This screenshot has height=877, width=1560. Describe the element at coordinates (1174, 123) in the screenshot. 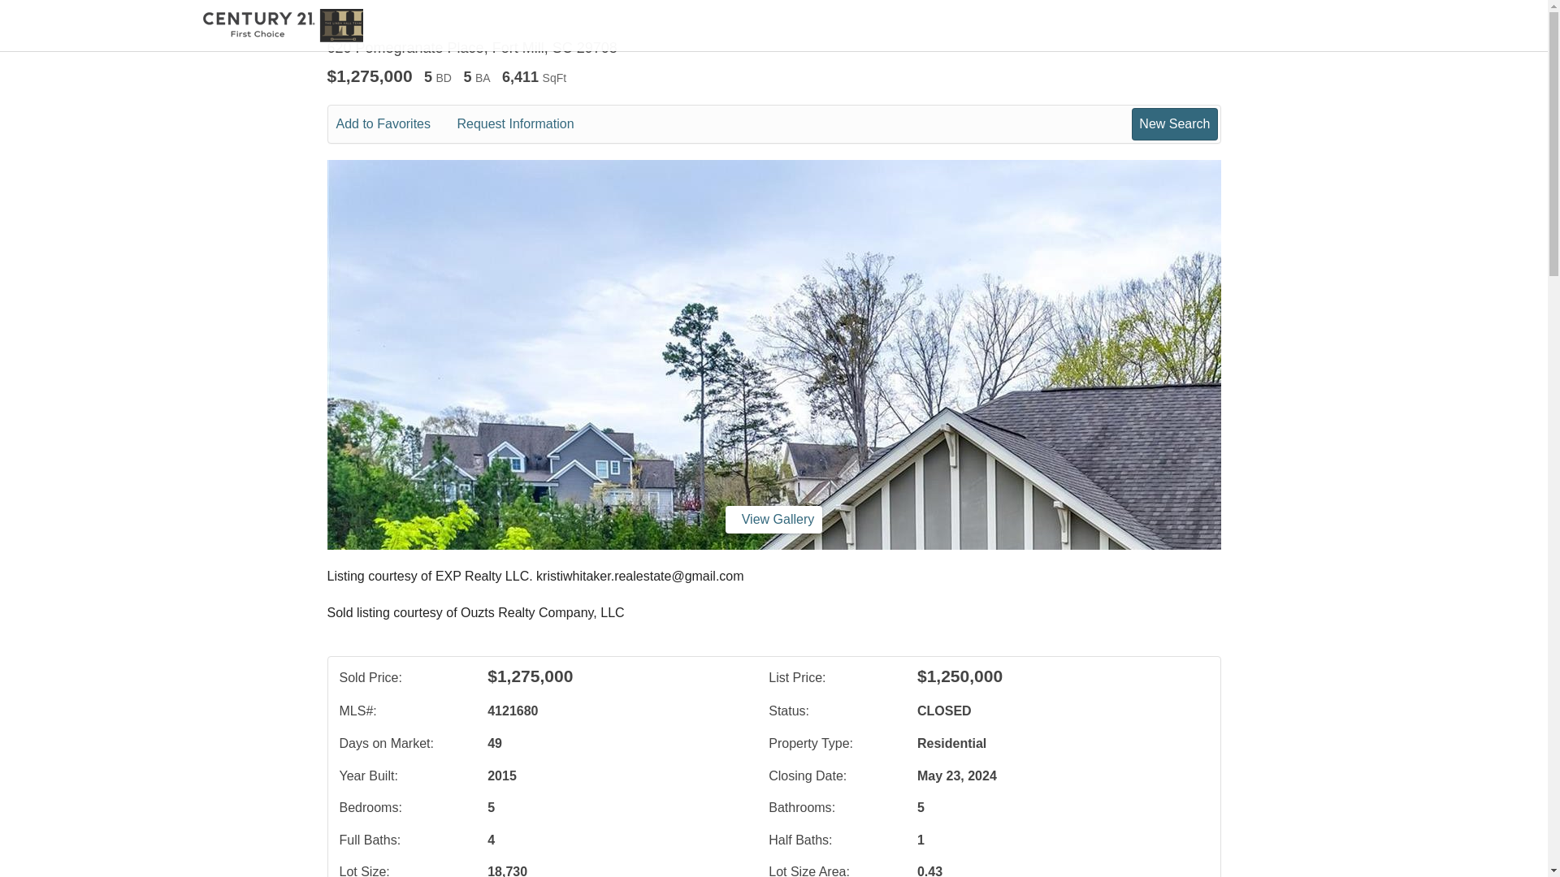

I see `New Search` at that location.